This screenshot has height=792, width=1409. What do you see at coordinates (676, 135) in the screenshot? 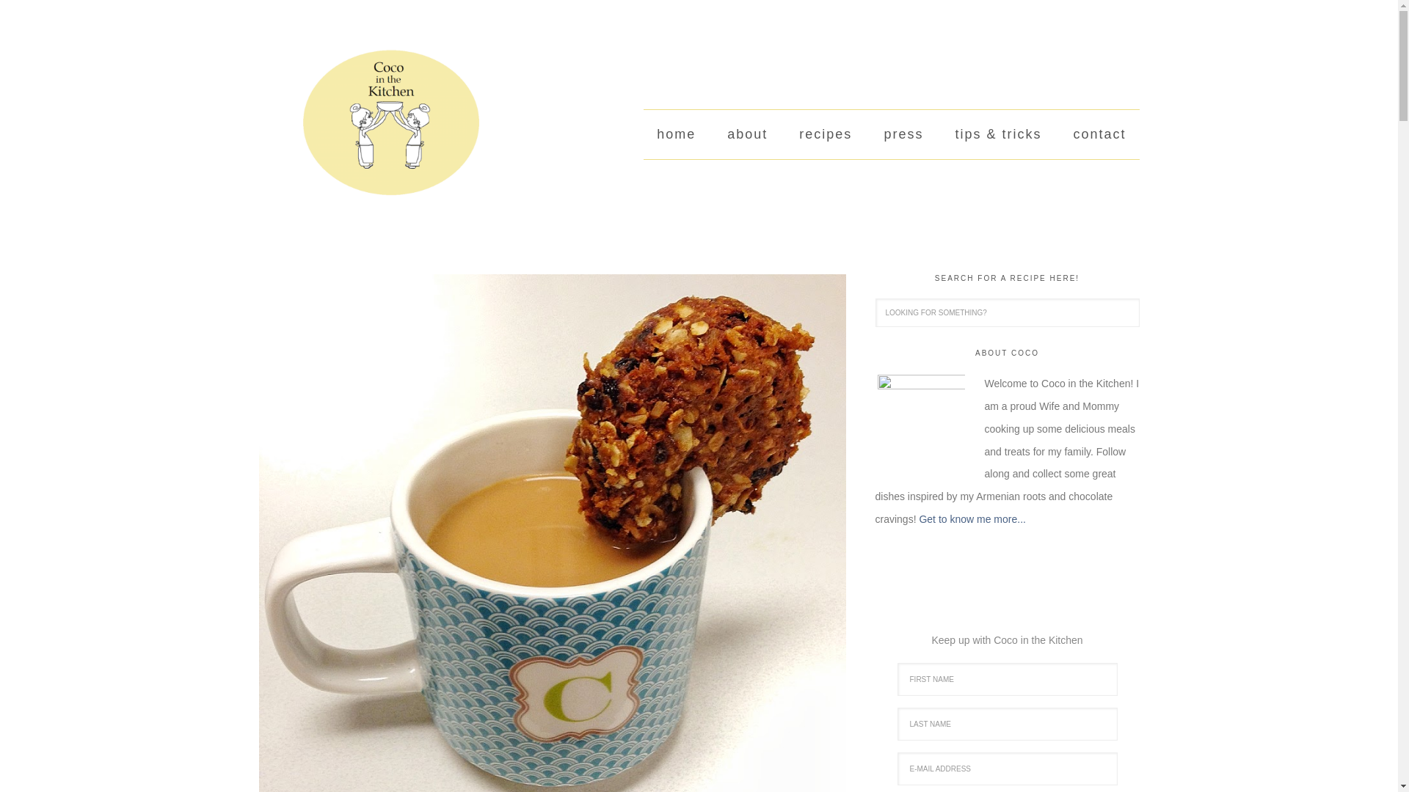
I see `home` at bounding box center [676, 135].